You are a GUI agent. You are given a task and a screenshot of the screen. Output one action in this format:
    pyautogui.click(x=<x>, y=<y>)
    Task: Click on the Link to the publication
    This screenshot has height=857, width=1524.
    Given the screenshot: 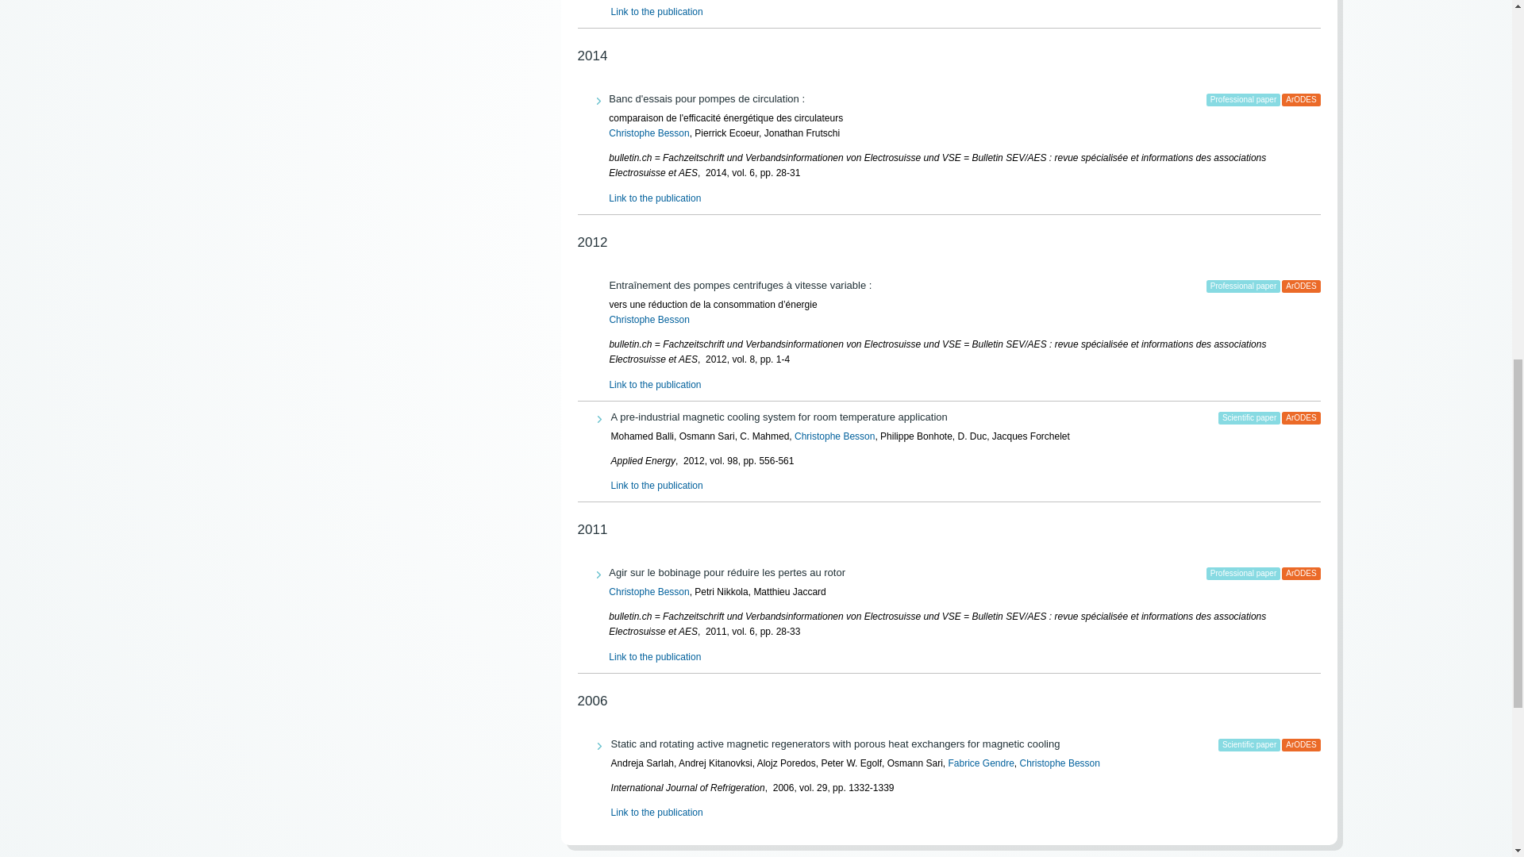 What is the action you would take?
    pyautogui.click(x=654, y=198)
    